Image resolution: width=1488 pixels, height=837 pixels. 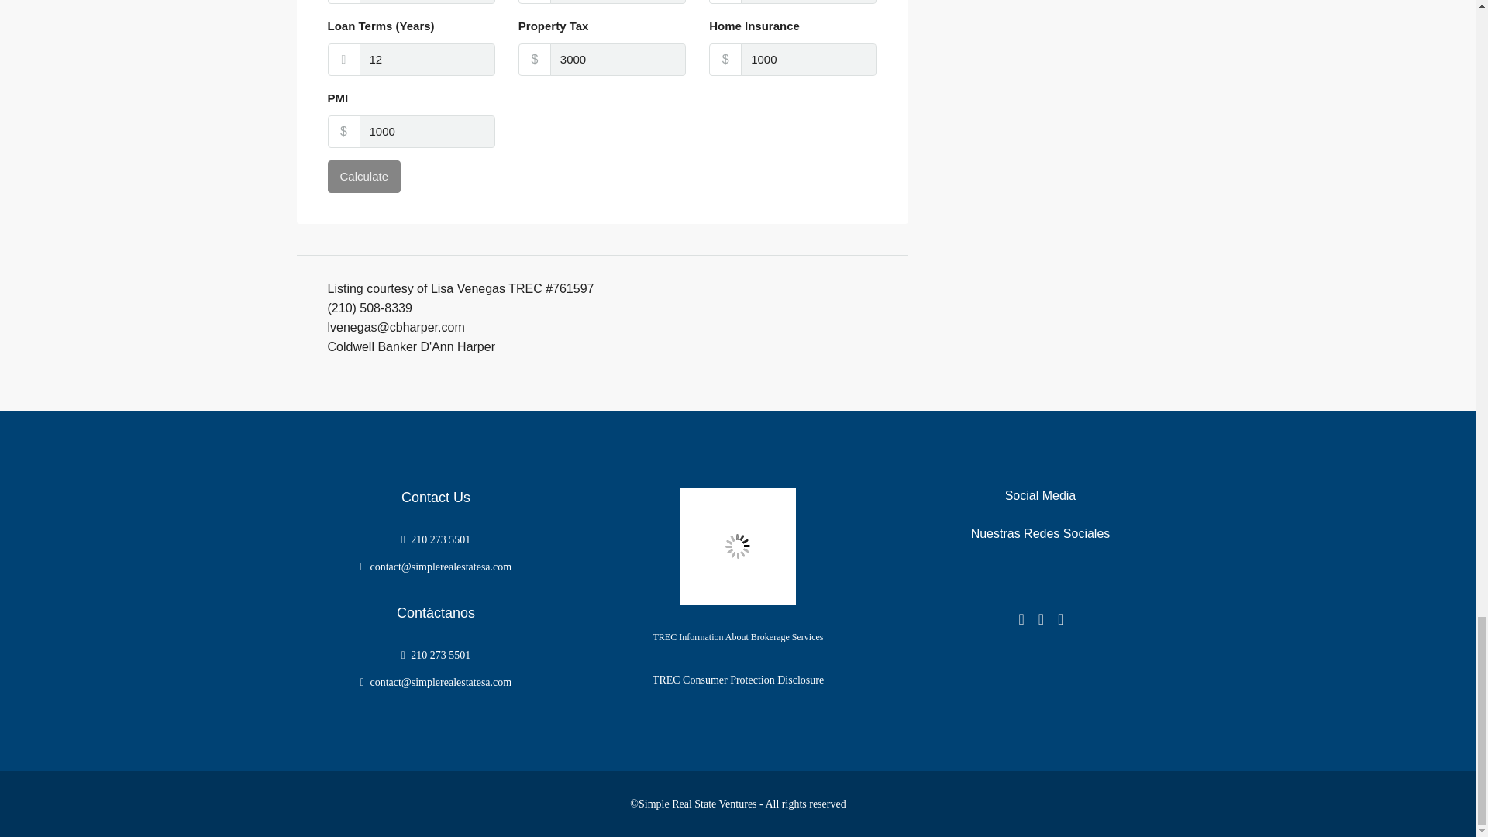 I want to click on 72000, so click(x=618, y=2).